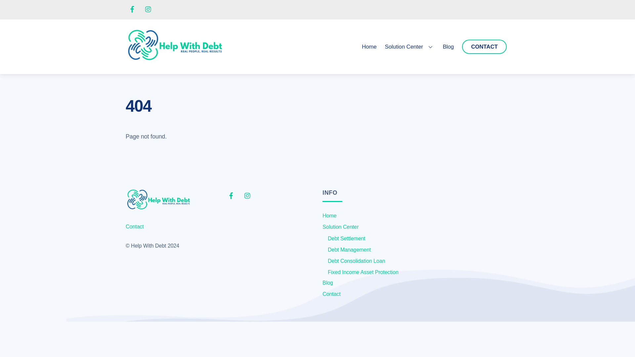 Image resolution: width=635 pixels, height=357 pixels. What do you see at coordinates (341, 227) in the screenshot?
I see `Debt Settlement` at bounding box center [341, 227].